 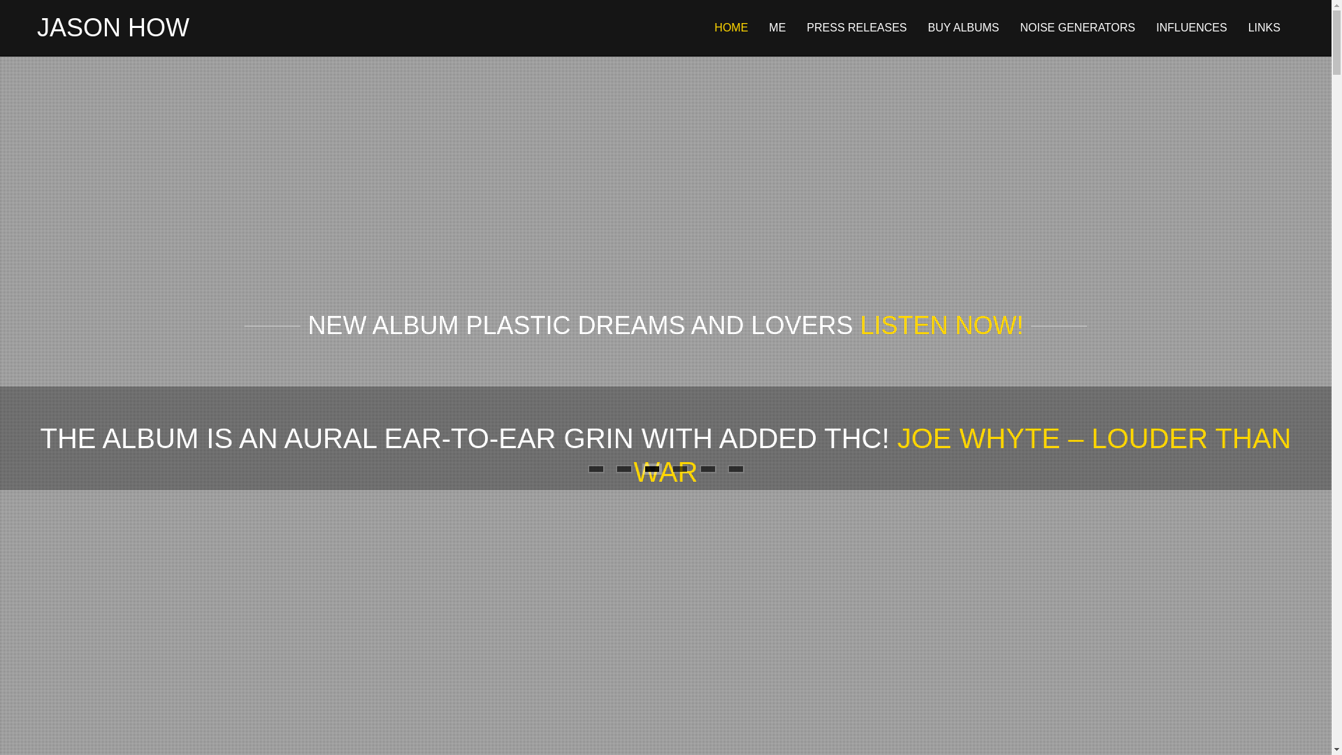 What do you see at coordinates (730, 27) in the screenshot?
I see `HOME` at bounding box center [730, 27].